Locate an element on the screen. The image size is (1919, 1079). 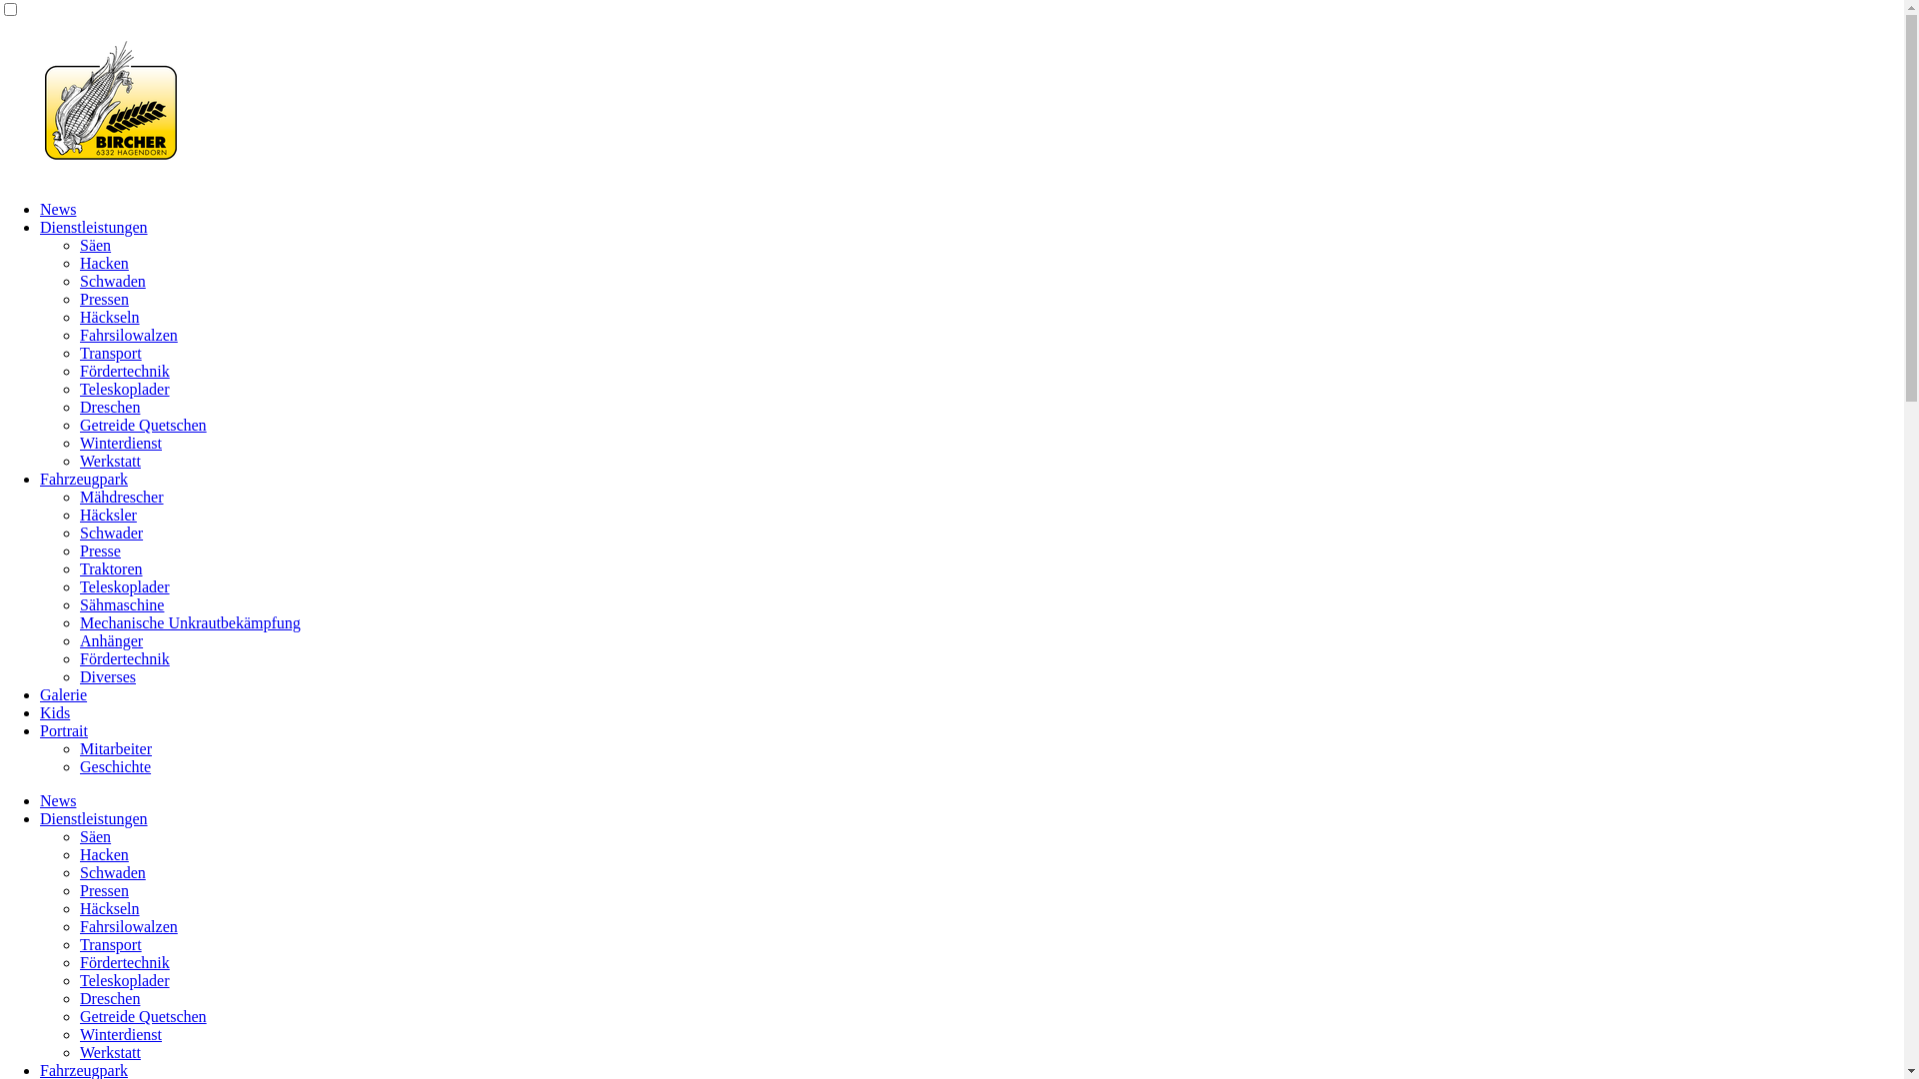
Transport is located at coordinates (111, 354).